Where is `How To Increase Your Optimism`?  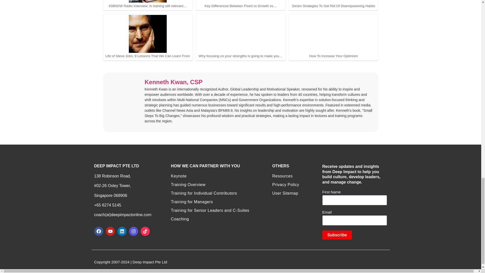
How To Increase Your Optimism is located at coordinates (333, 34).